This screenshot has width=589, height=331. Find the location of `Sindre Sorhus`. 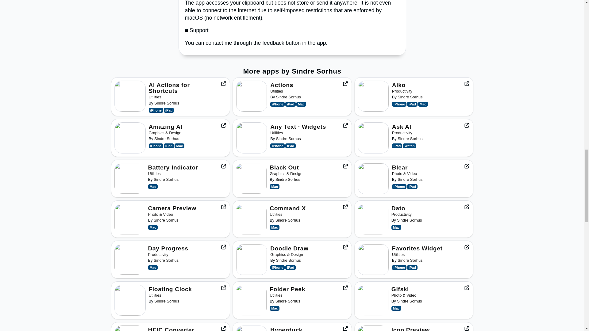

Sindre Sorhus is located at coordinates (410, 97).